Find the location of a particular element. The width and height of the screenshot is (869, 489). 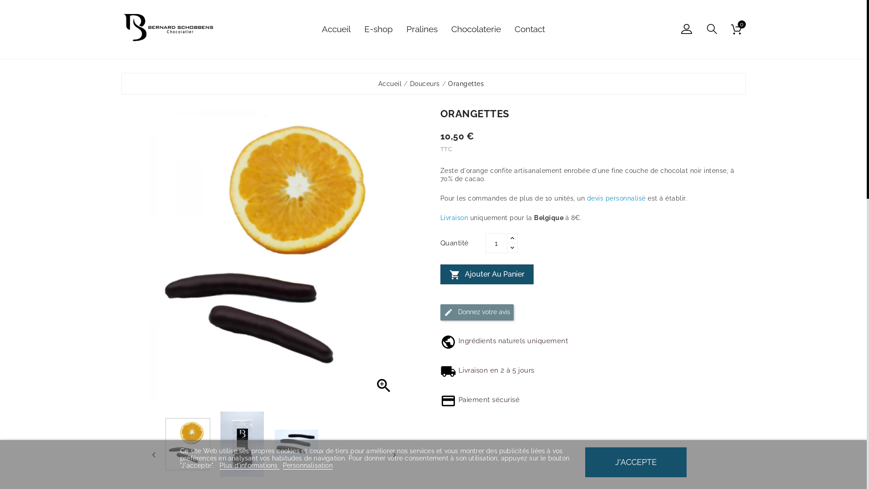

Orangettes  - 1 is located at coordinates (188, 444).